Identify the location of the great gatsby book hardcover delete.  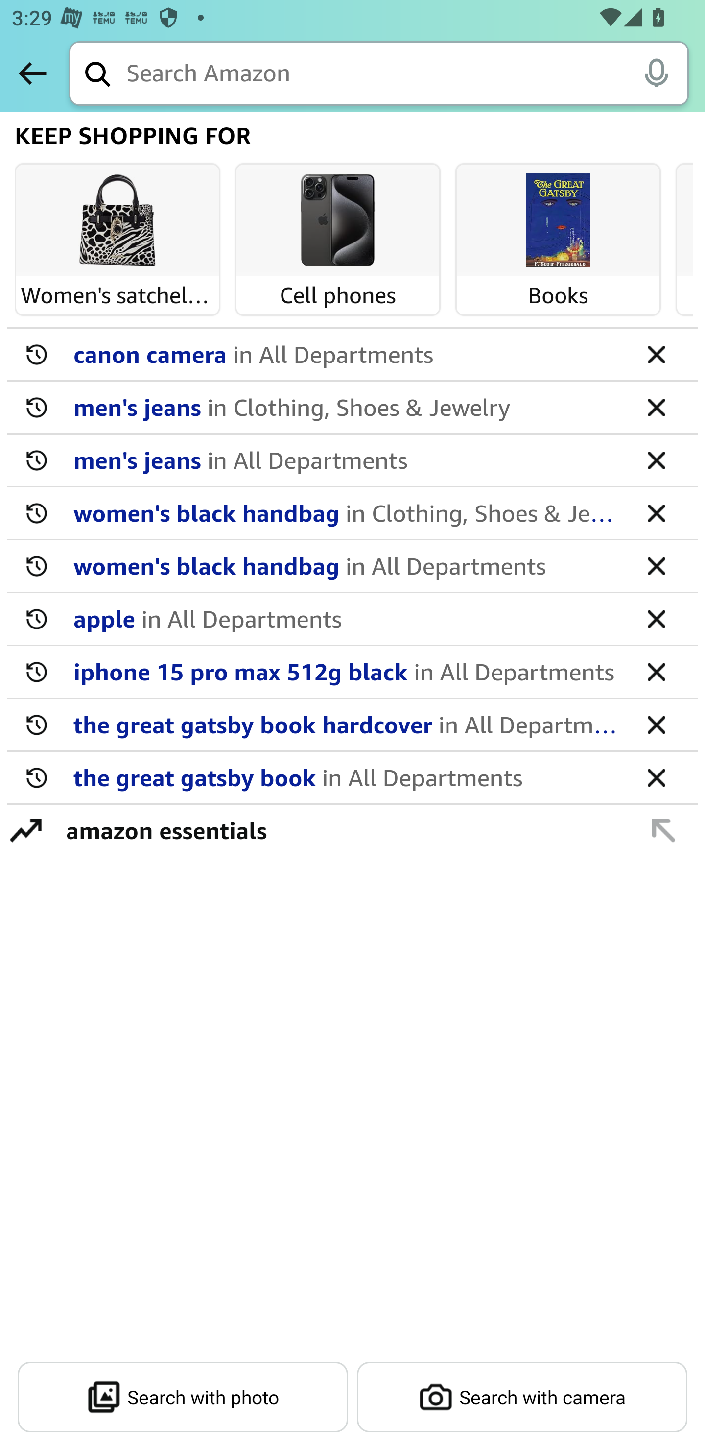
(352, 725).